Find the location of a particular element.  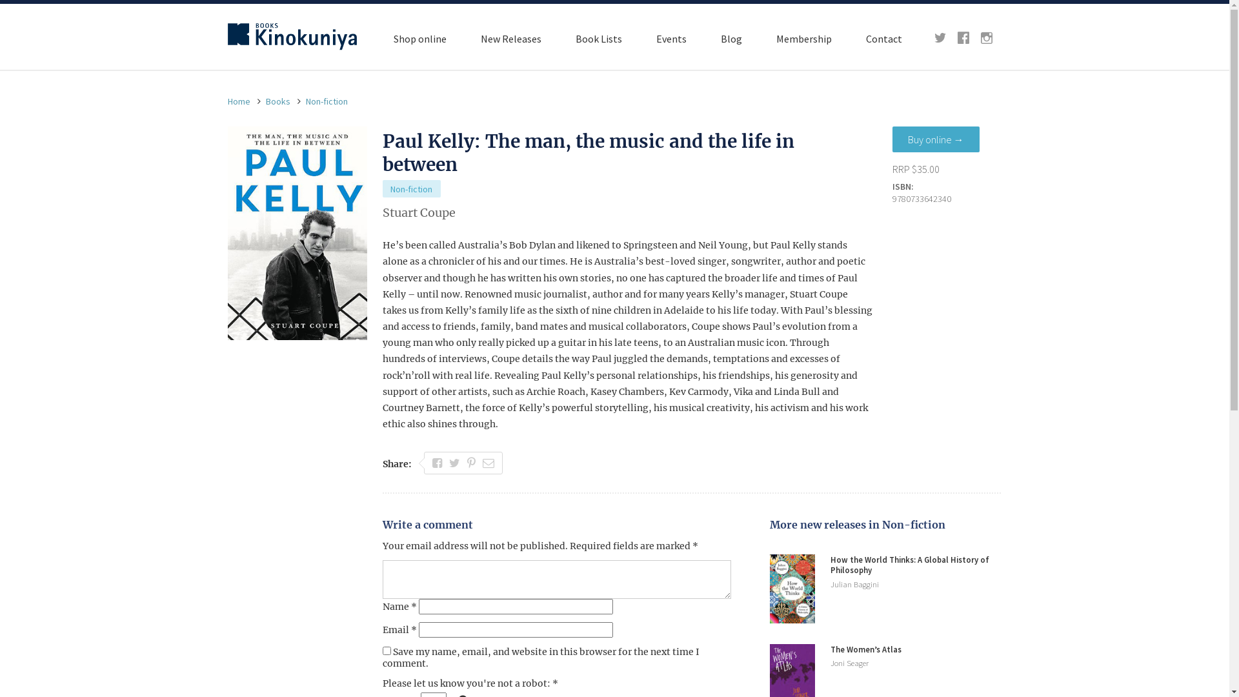

Events is located at coordinates (671, 39).